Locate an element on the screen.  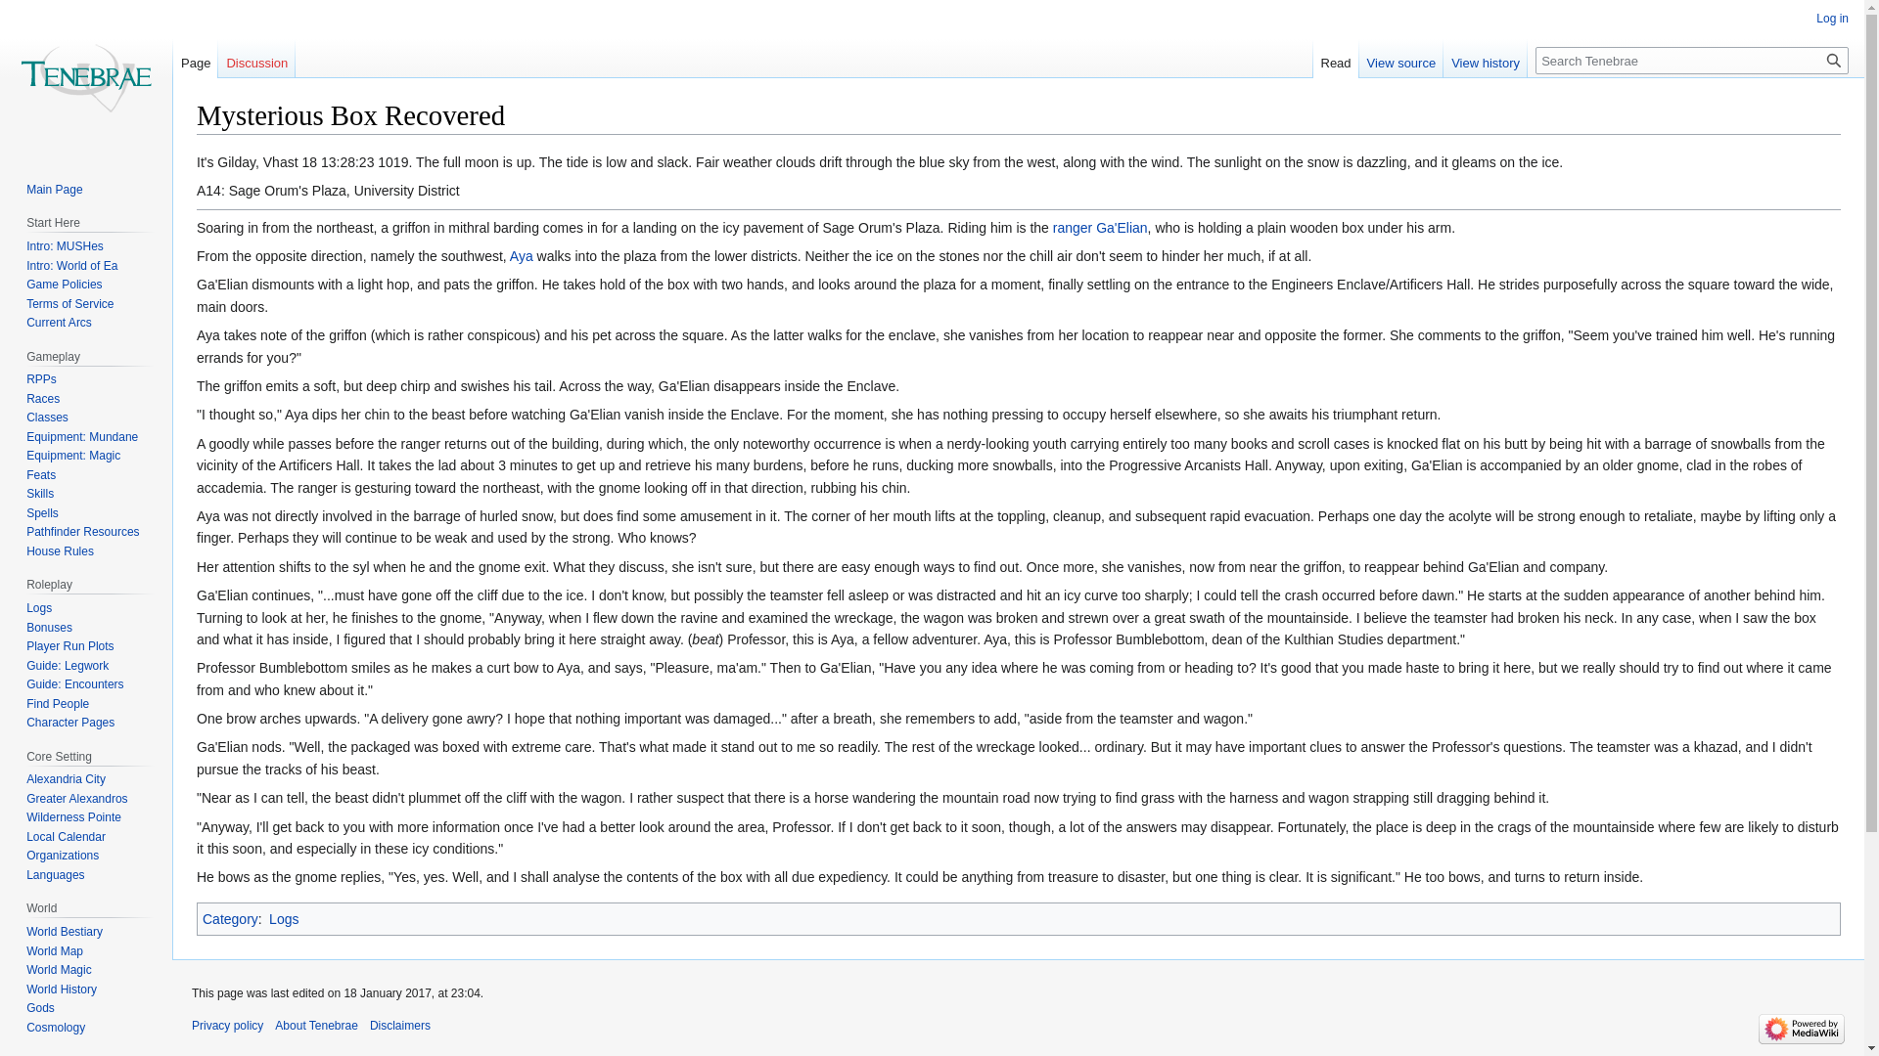
Spells is located at coordinates (41, 513).